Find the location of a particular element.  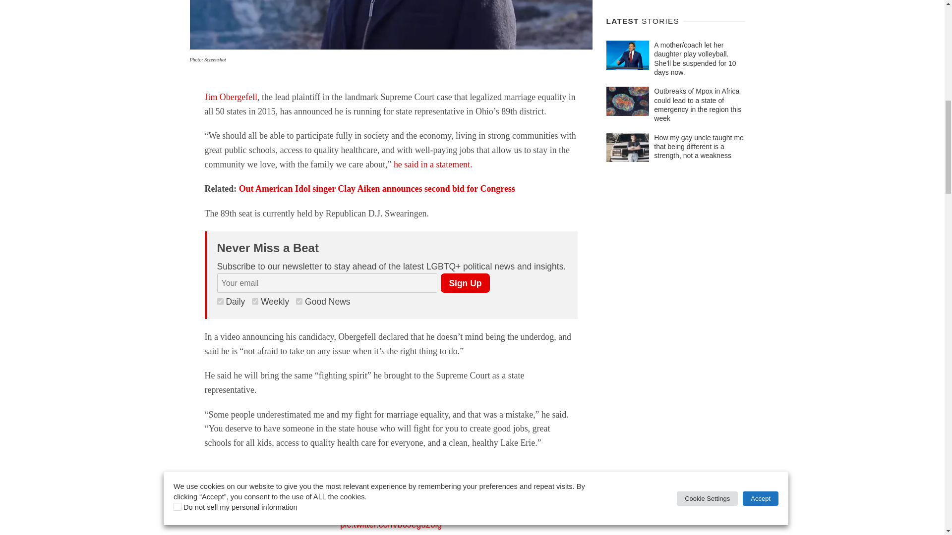

1920884 is located at coordinates (255, 301).